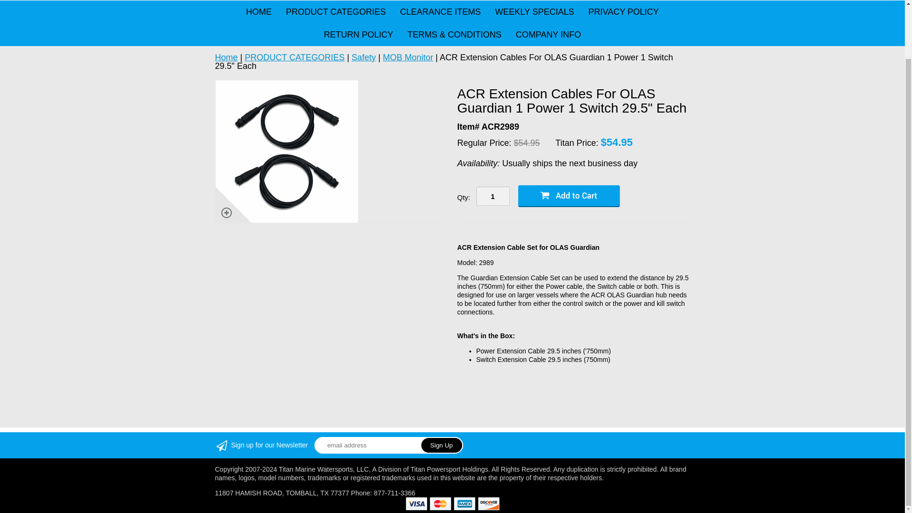  What do you see at coordinates (440, 11) in the screenshot?
I see `CLEARANCE ITEMS` at bounding box center [440, 11].